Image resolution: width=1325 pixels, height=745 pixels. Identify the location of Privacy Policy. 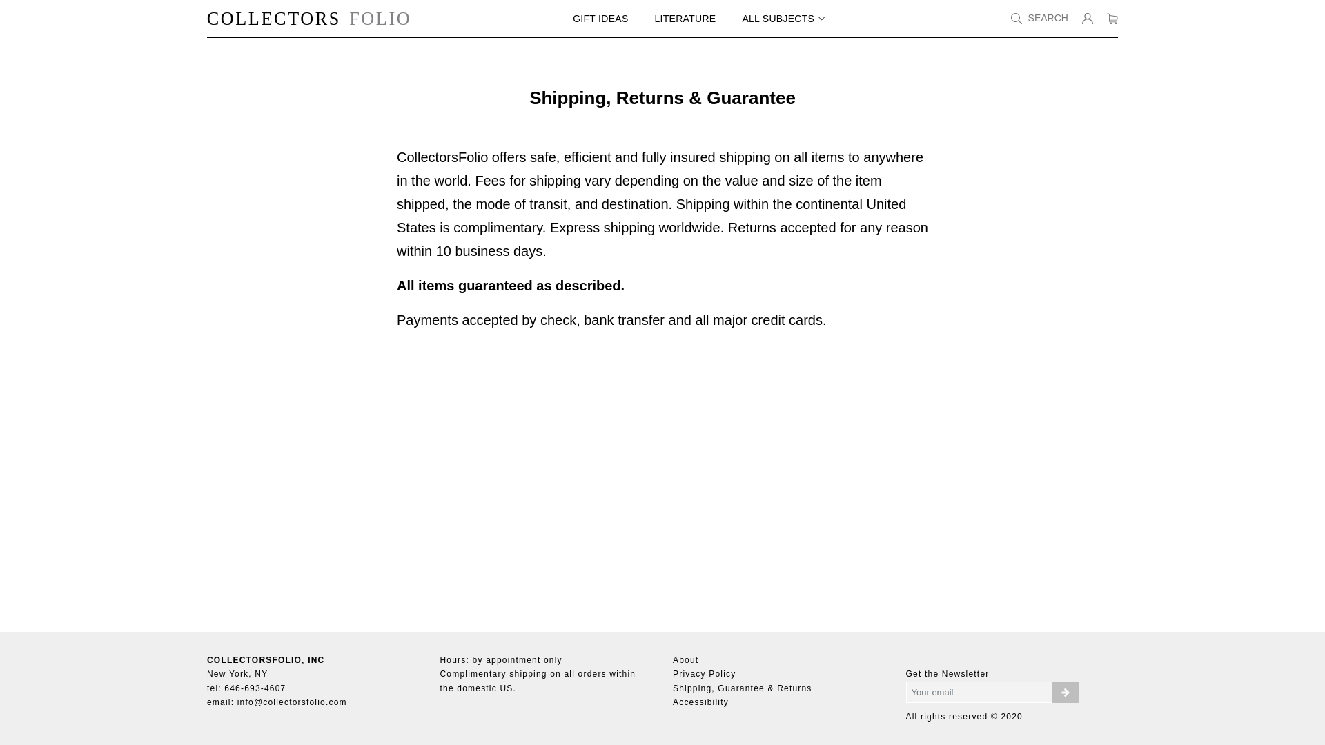
(704, 673).